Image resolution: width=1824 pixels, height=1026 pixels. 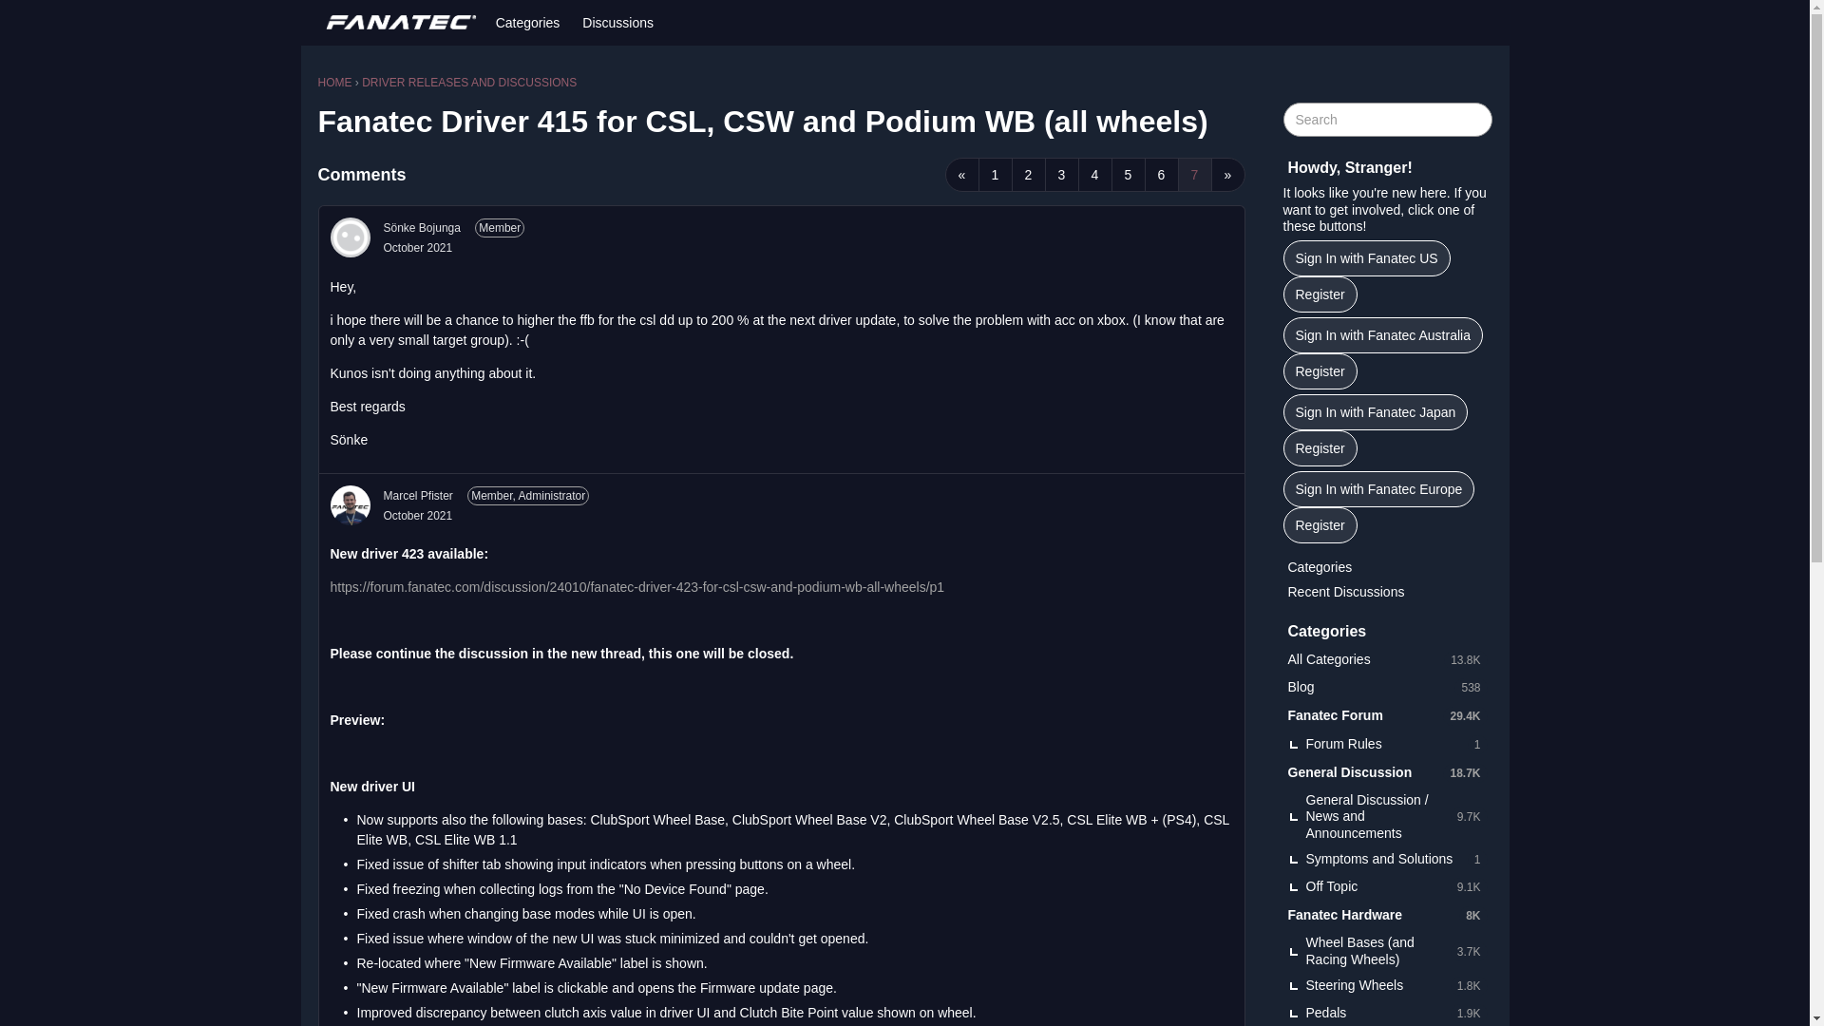 What do you see at coordinates (418, 515) in the screenshot?
I see `October 22, 2021 3:31PM` at bounding box center [418, 515].